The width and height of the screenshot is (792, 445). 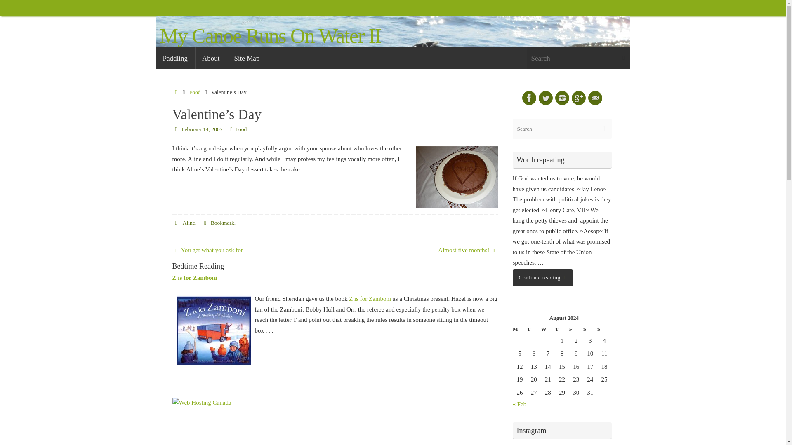 What do you see at coordinates (177, 129) in the screenshot?
I see `Date` at bounding box center [177, 129].